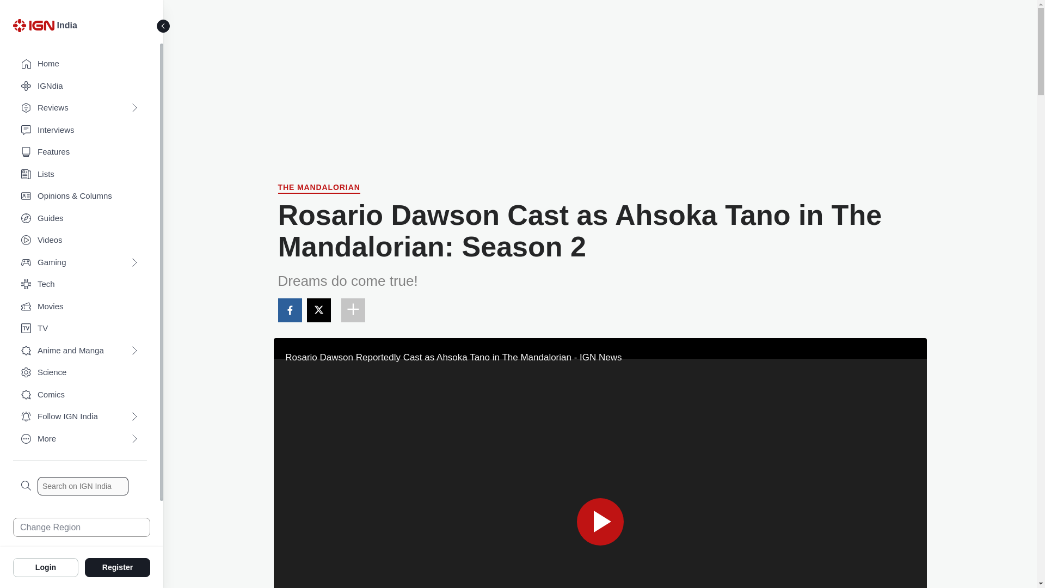 This screenshot has height=588, width=1045. What do you see at coordinates (79, 219) in the screenshot?
I see `Guides` at bounding box center [79, 219].